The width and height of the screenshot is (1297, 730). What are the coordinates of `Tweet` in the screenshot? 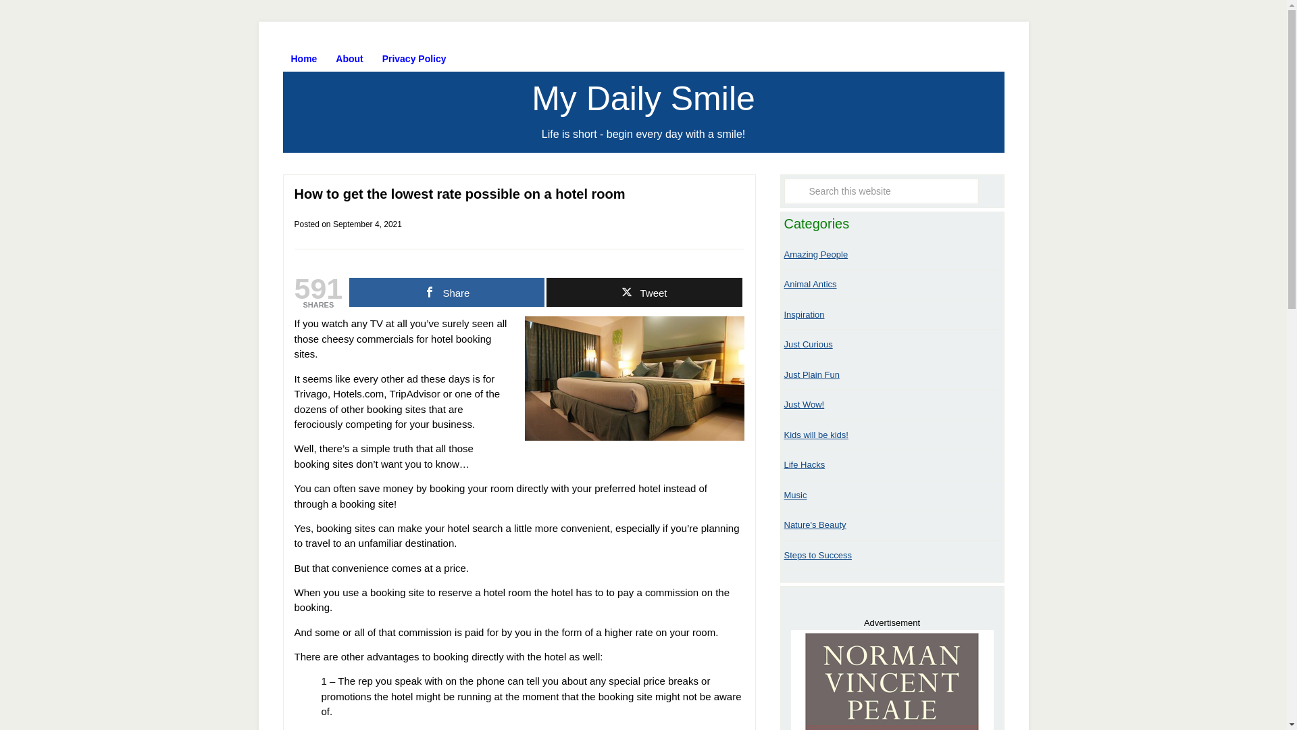 It's located at (644, 292).